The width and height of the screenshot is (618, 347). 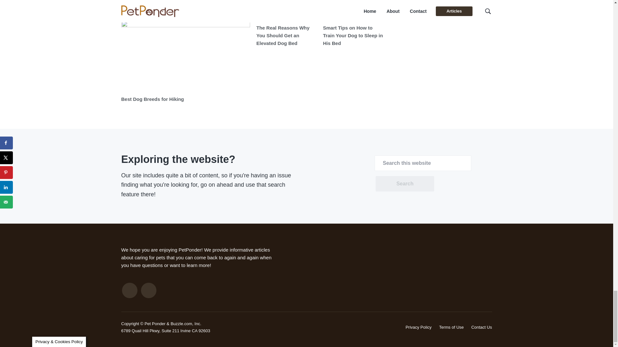 What do you see at coordinates (152, 99) in the screenshot?
I see `Best Dog Breeds for Hiking` at bounding box center [152, 99].